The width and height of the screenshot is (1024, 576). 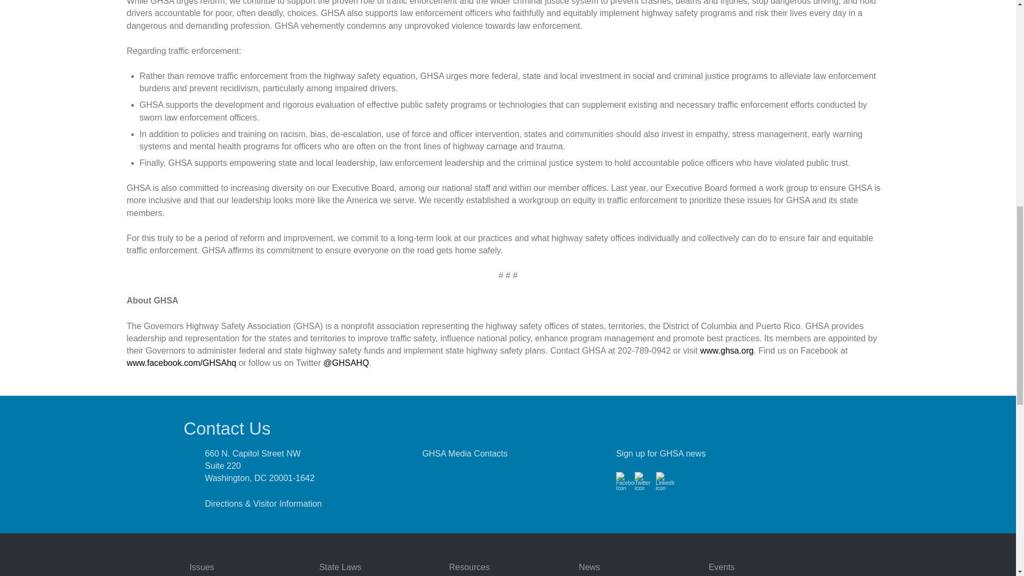 What do you see at coordinates (666, 487) in the screenshot?
I see `Connect With Us on LinkedIn!` at bounding box center [666, 487].